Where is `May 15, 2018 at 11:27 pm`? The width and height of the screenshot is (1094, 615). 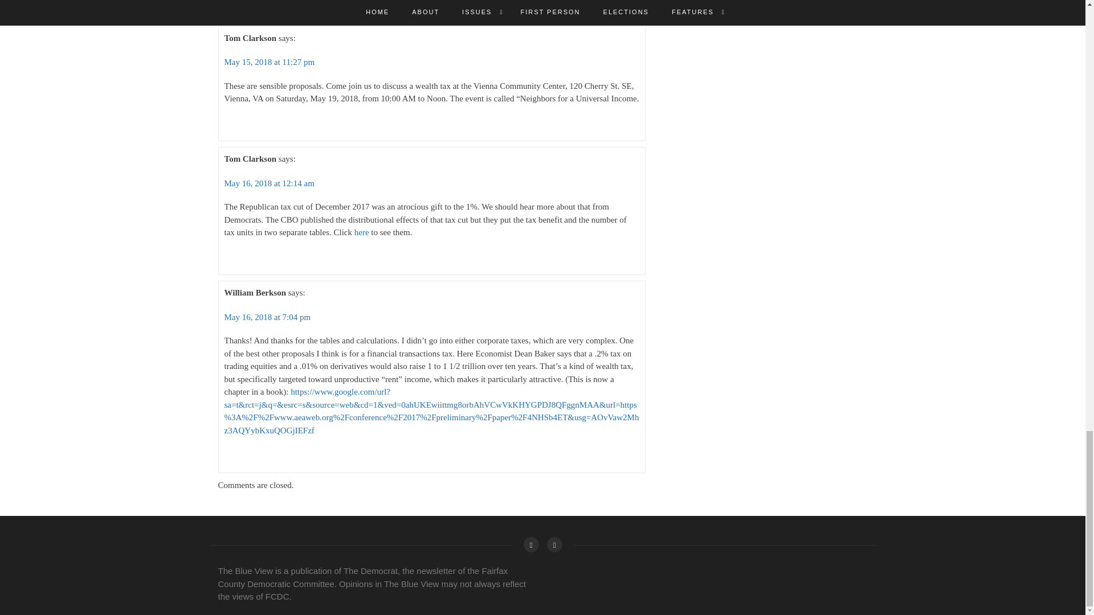
May 15, 2018 at 11:27 pm is located at coordinates (269, 61).